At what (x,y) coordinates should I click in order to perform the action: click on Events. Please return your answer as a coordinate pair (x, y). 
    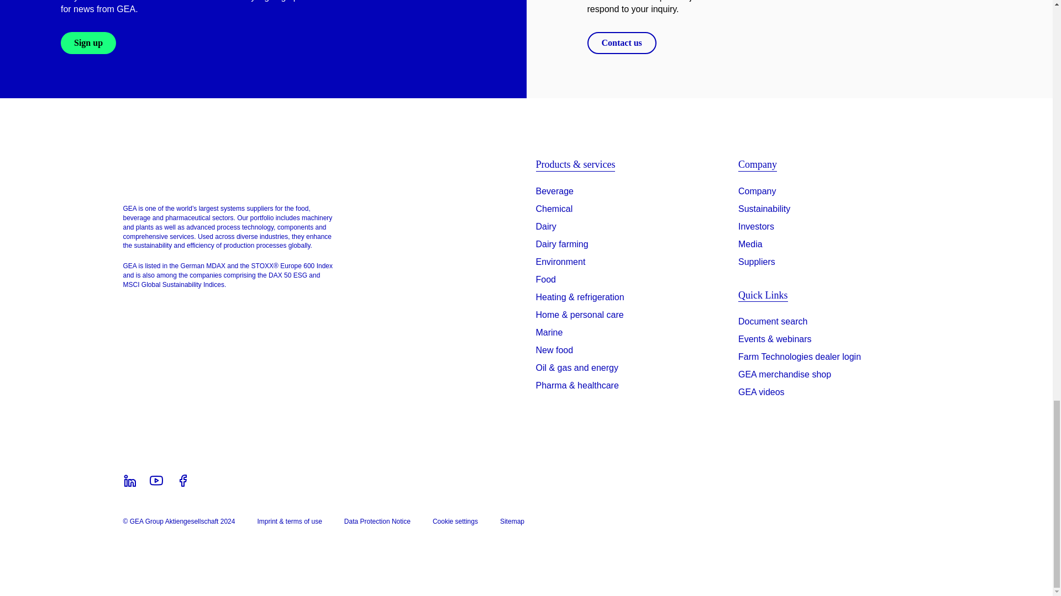
    Looking at the image, I should click on (775, 341).